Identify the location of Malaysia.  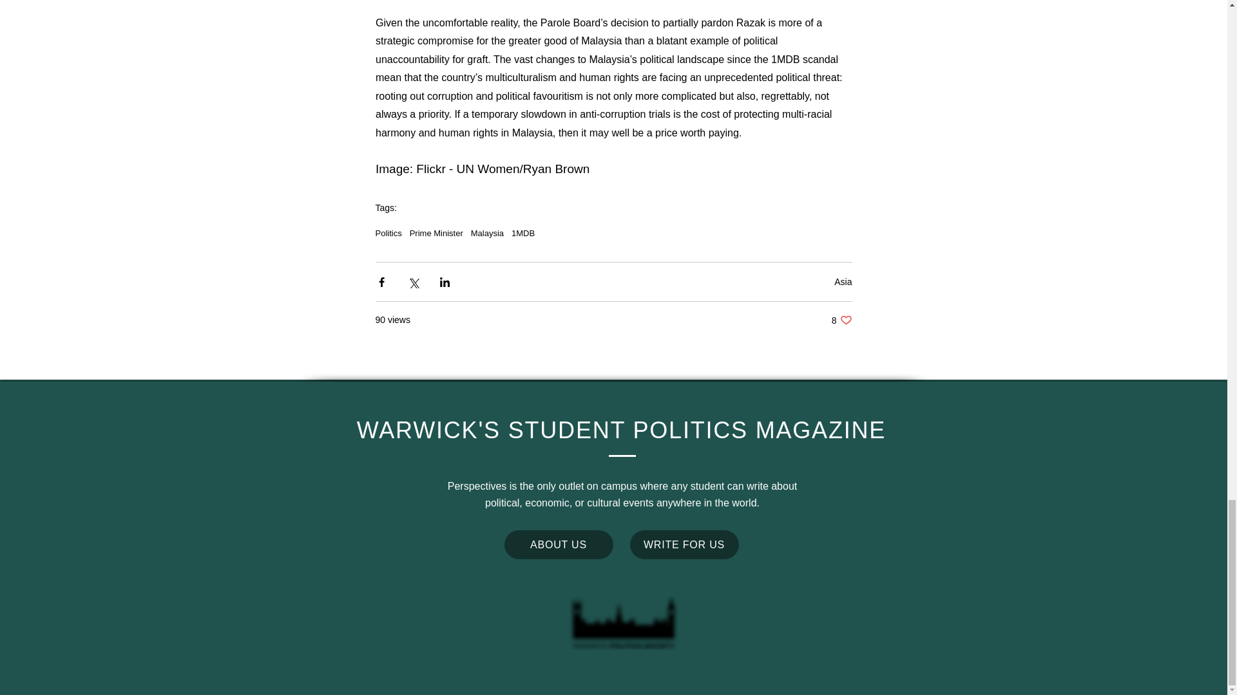
(487, 233).